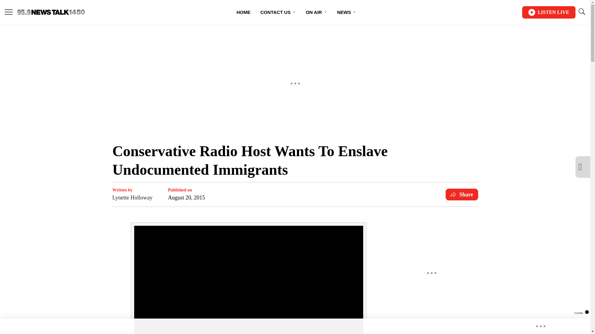  Describe the element at coordinates (132, 198) in the screenshot. I see `Lynette Holloway` at that location.